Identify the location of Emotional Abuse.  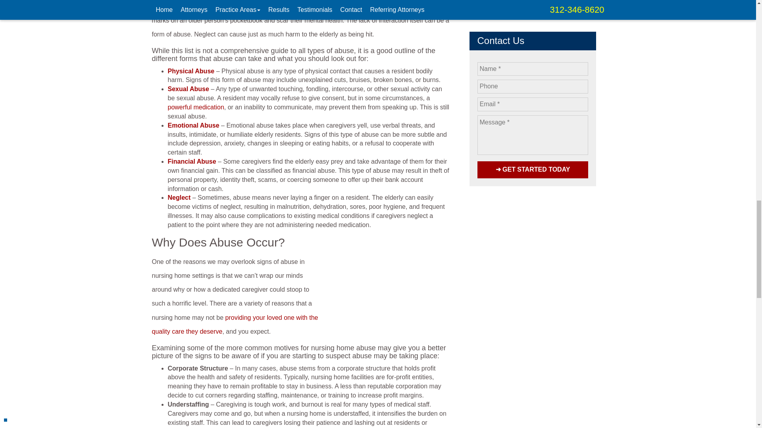
(194, 125).